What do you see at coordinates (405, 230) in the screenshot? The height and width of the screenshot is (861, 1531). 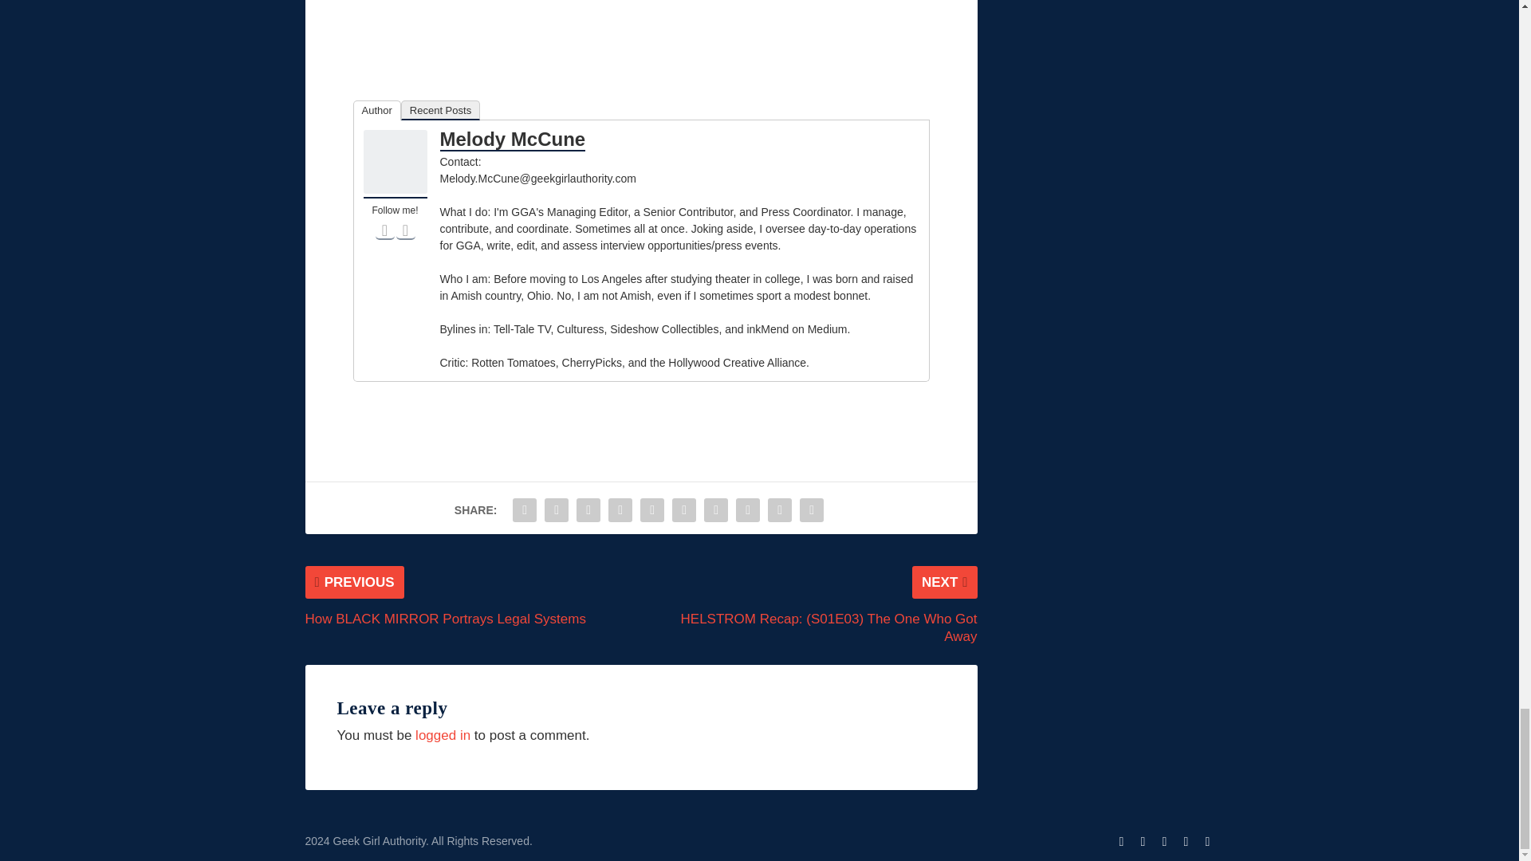 I see `Twitter` at bounding box center [405, 230].